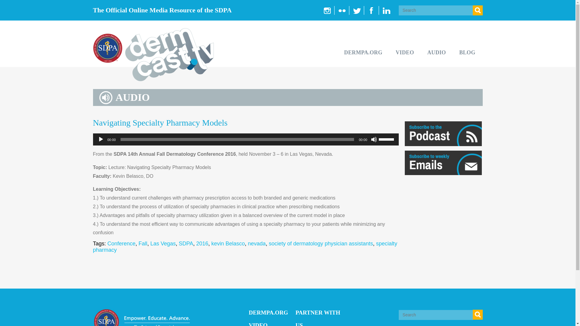  Describe the element at coordinates (257, 243) in the screenshot. I see `nevada` at that location.